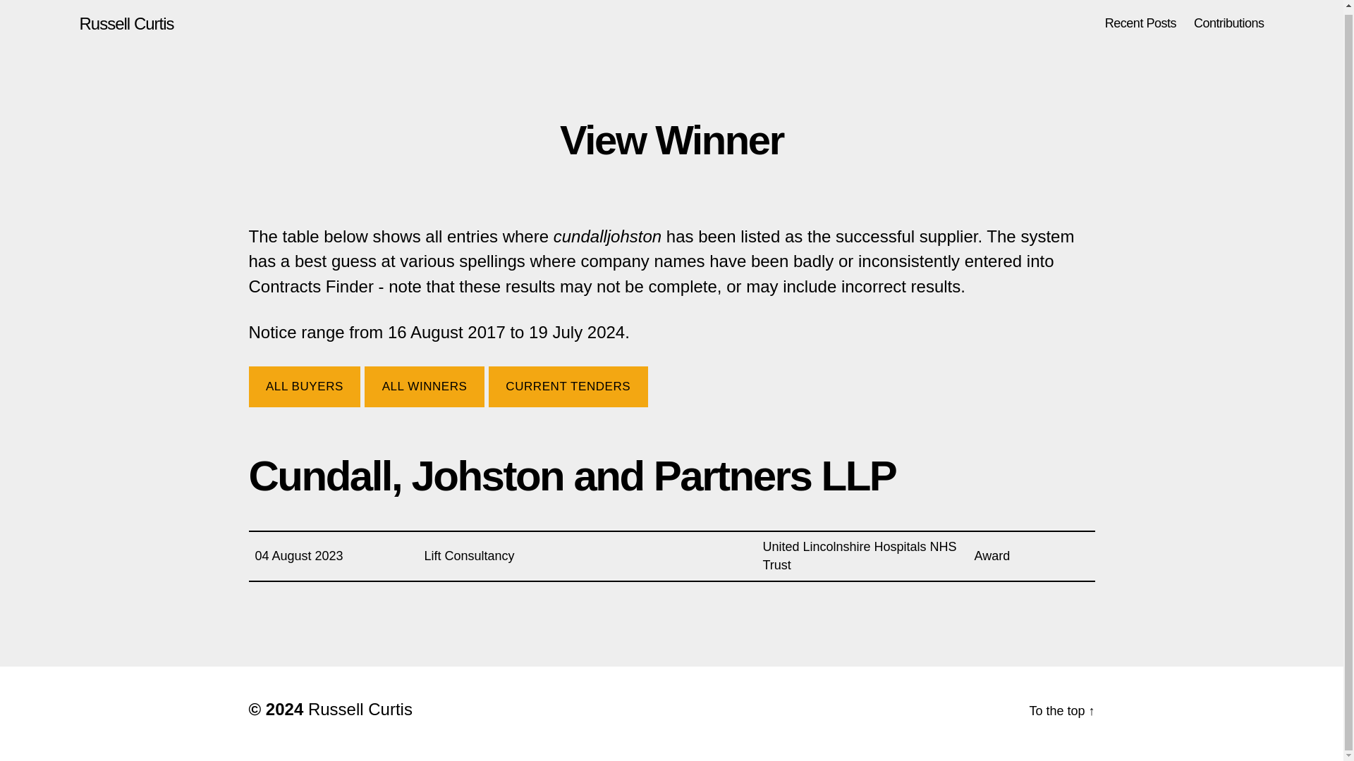  I want to click on CURRENT TENDERS, so click(568, 386).